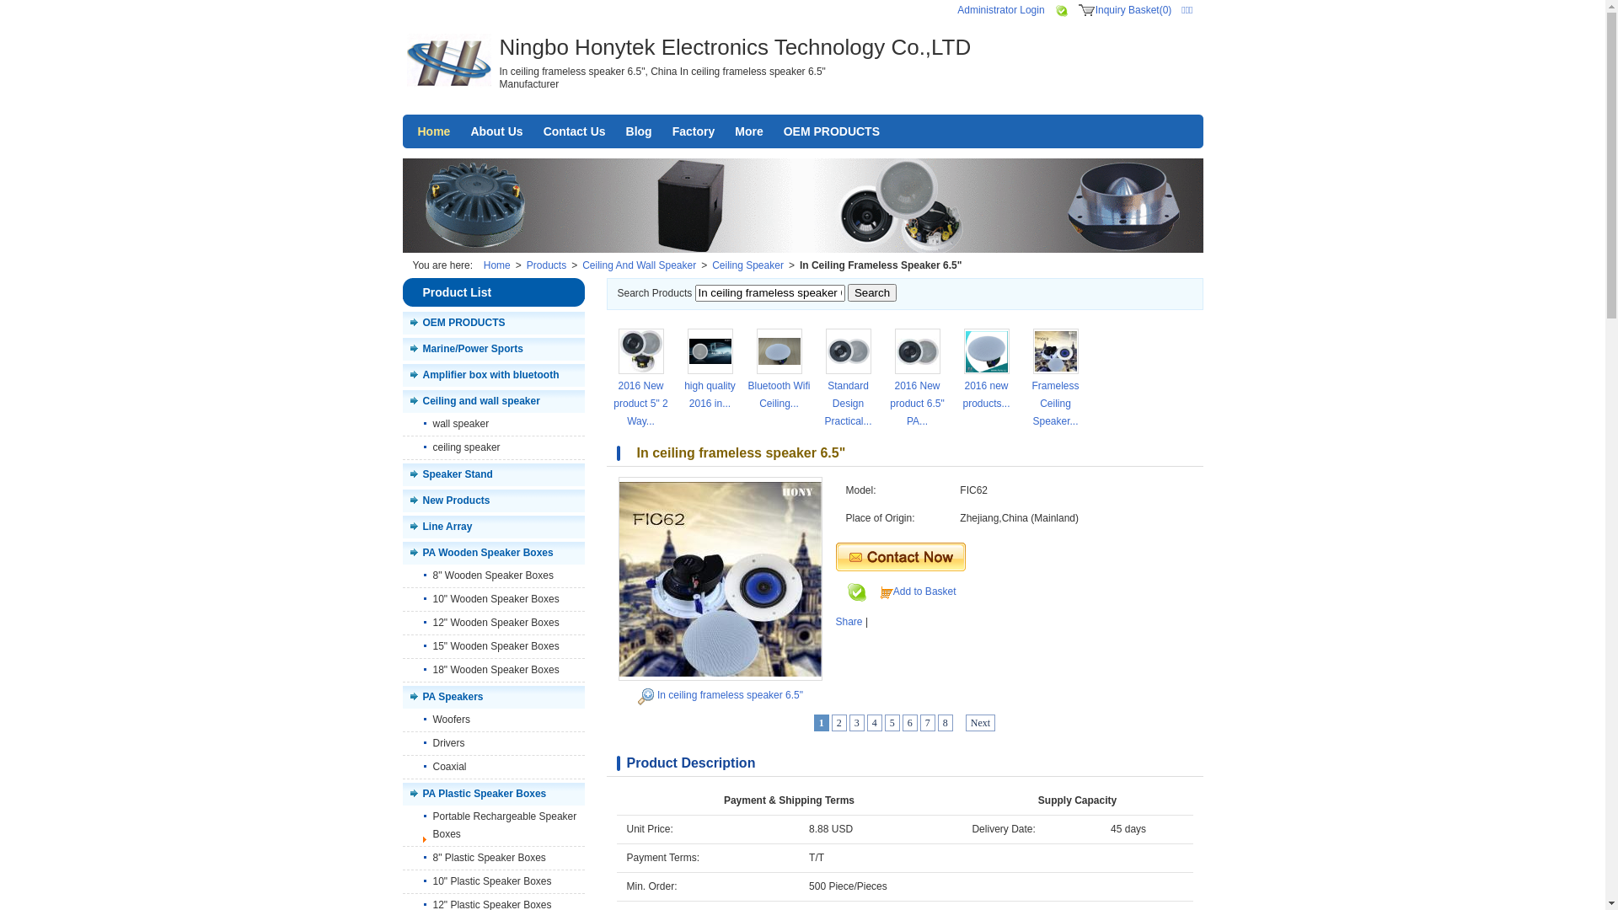 The height and width of the screenshot is (910, 1618). Describe the element at coordinates (748, 131) in the screenshot. I see `More` at that location.